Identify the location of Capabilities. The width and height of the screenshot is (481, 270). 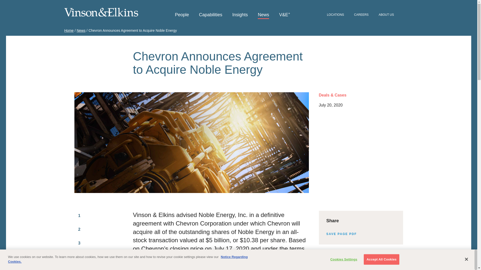
(210, 15).